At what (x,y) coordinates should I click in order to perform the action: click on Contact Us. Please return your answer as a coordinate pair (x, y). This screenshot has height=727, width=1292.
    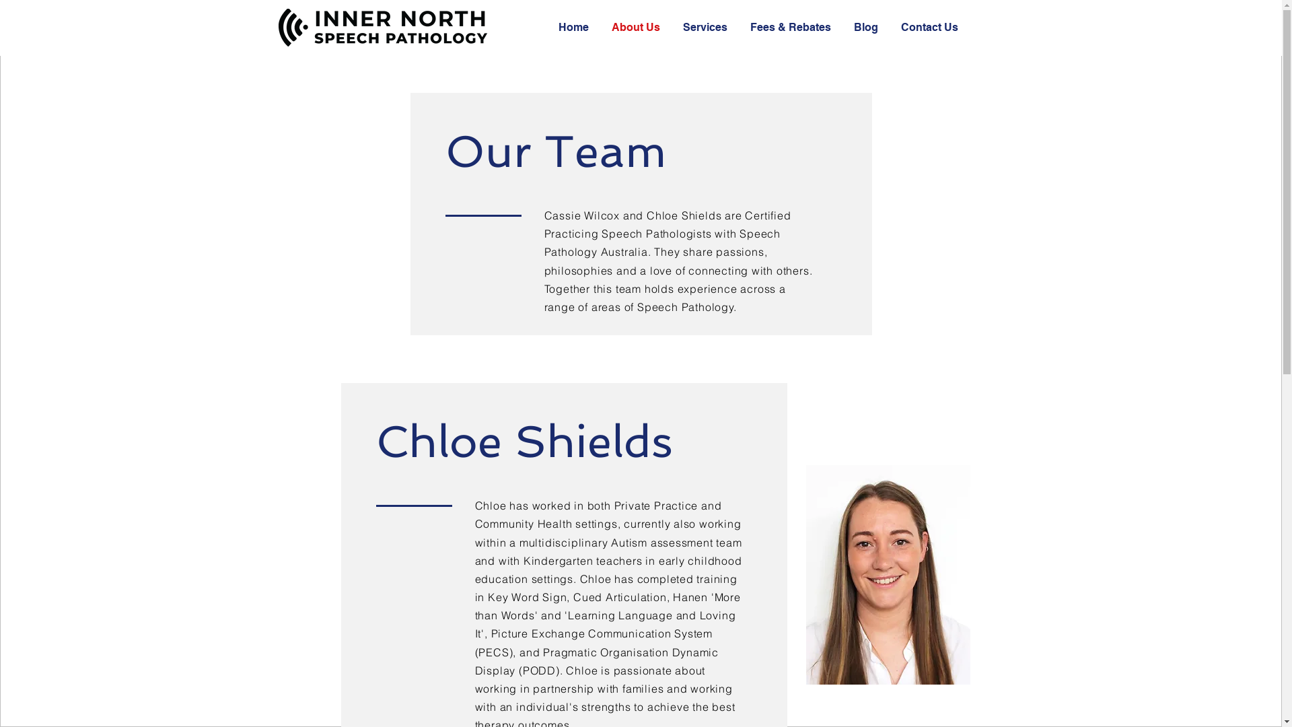
    Looking at the image, I should click on (931, 28).